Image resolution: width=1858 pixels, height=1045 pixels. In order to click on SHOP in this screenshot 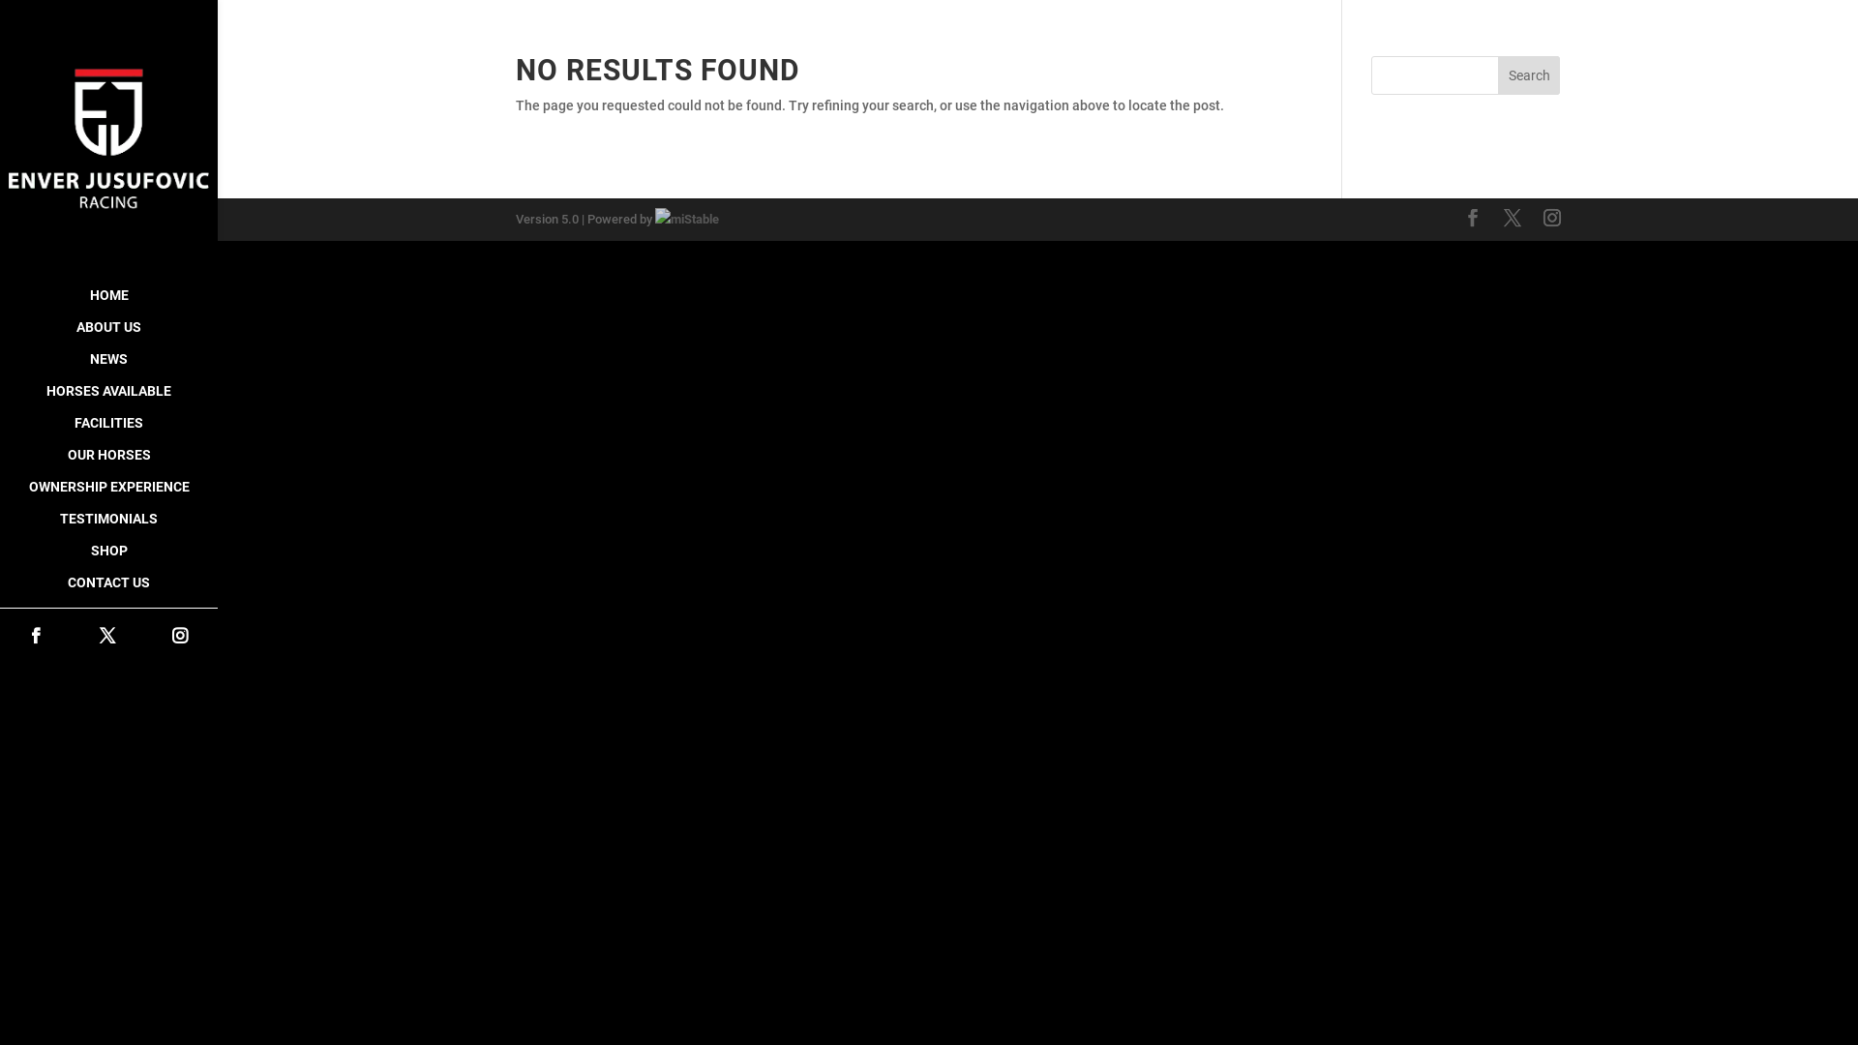, I will do `click(108, 559)`.